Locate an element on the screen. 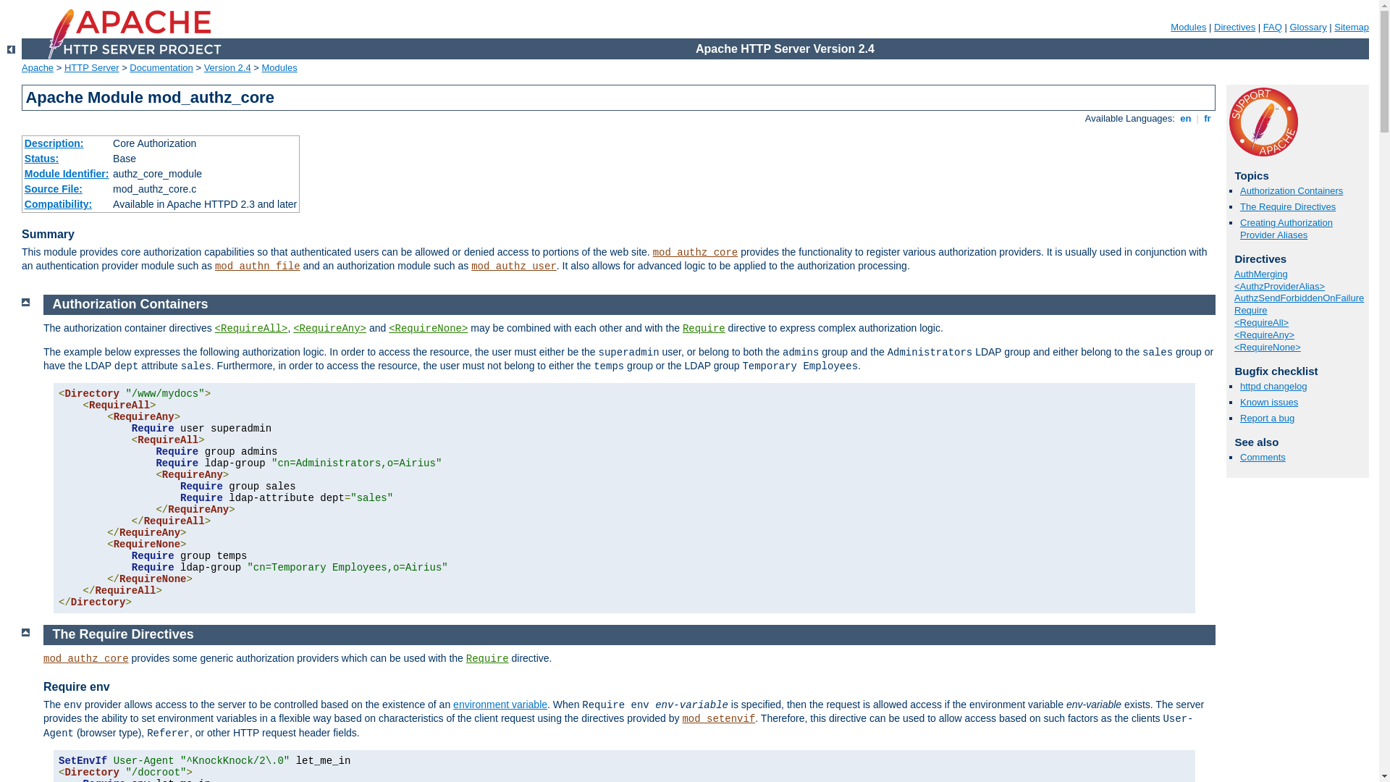   en  is located at coordinates (1186, 118).